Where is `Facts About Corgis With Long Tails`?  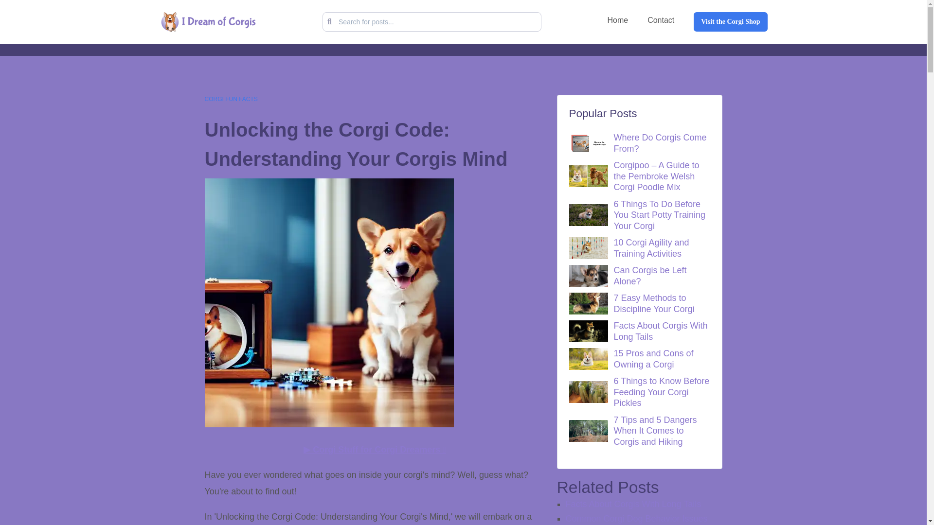
Facts About Corgis With Long Tails is located at coordinates (633, 504).